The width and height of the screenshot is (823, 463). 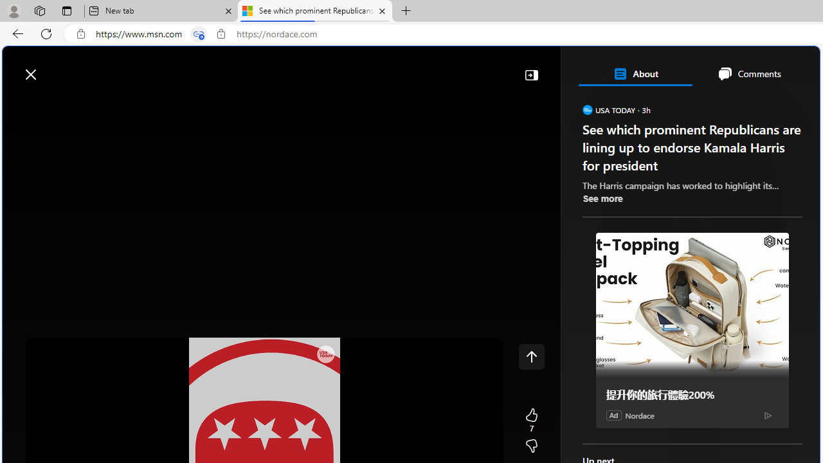 I want to click on Microsoft rewards, so click(x=740, y=68).